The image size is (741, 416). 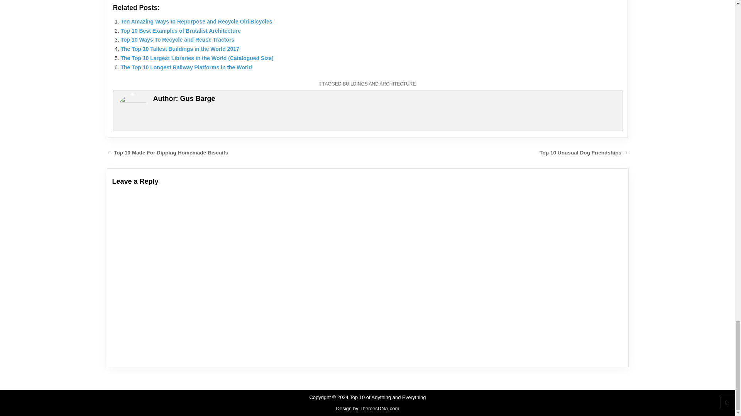 I want to click on BUILDINGS AND ARCHITECTURE, so click(x=379, y=84).